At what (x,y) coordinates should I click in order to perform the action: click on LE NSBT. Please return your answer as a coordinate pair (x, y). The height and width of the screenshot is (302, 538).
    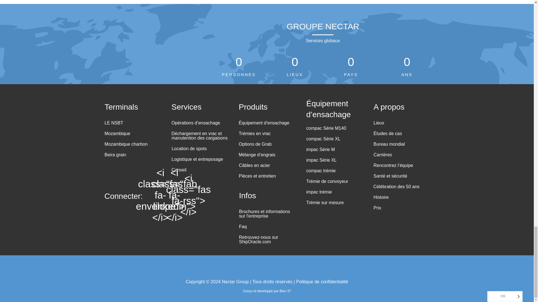
    Looking at the image, I should click on (113, 124).